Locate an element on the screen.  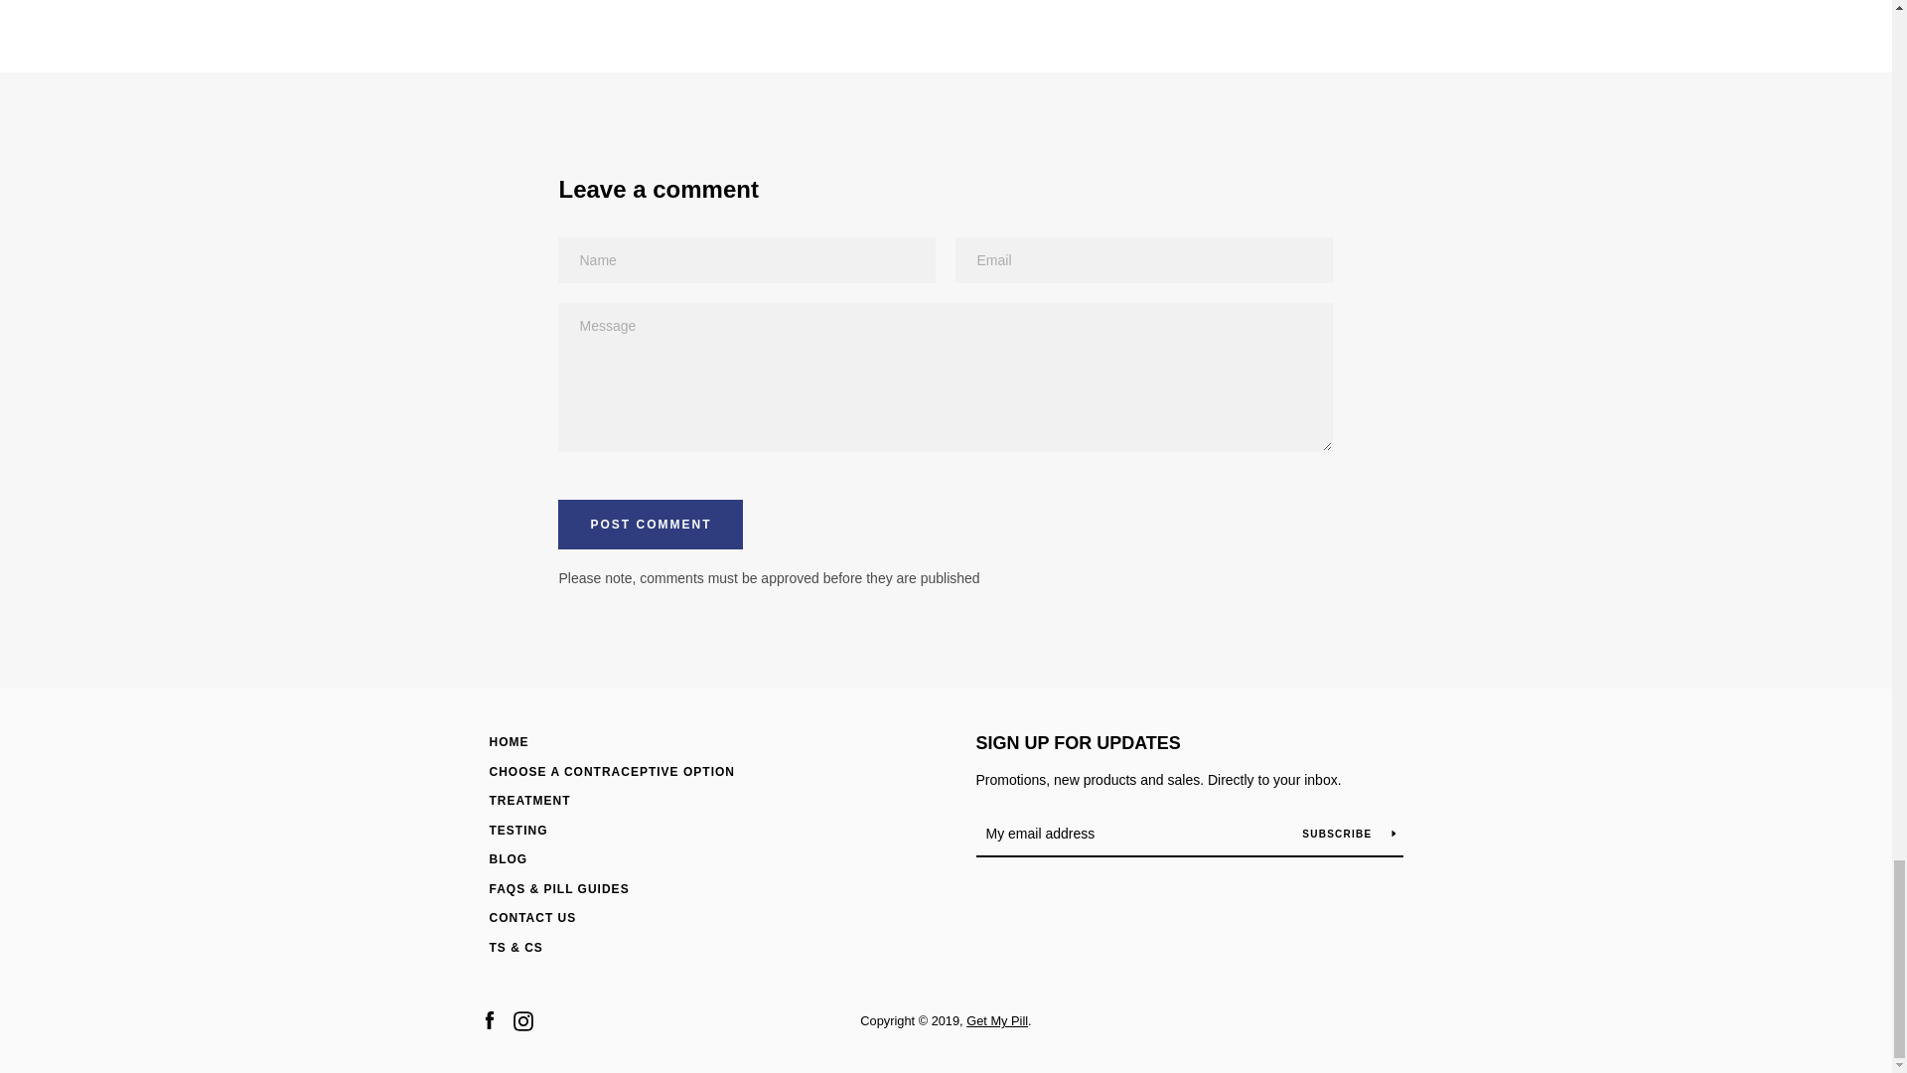
Get My Pill on Facebook is located at coordinates (488, 1019).